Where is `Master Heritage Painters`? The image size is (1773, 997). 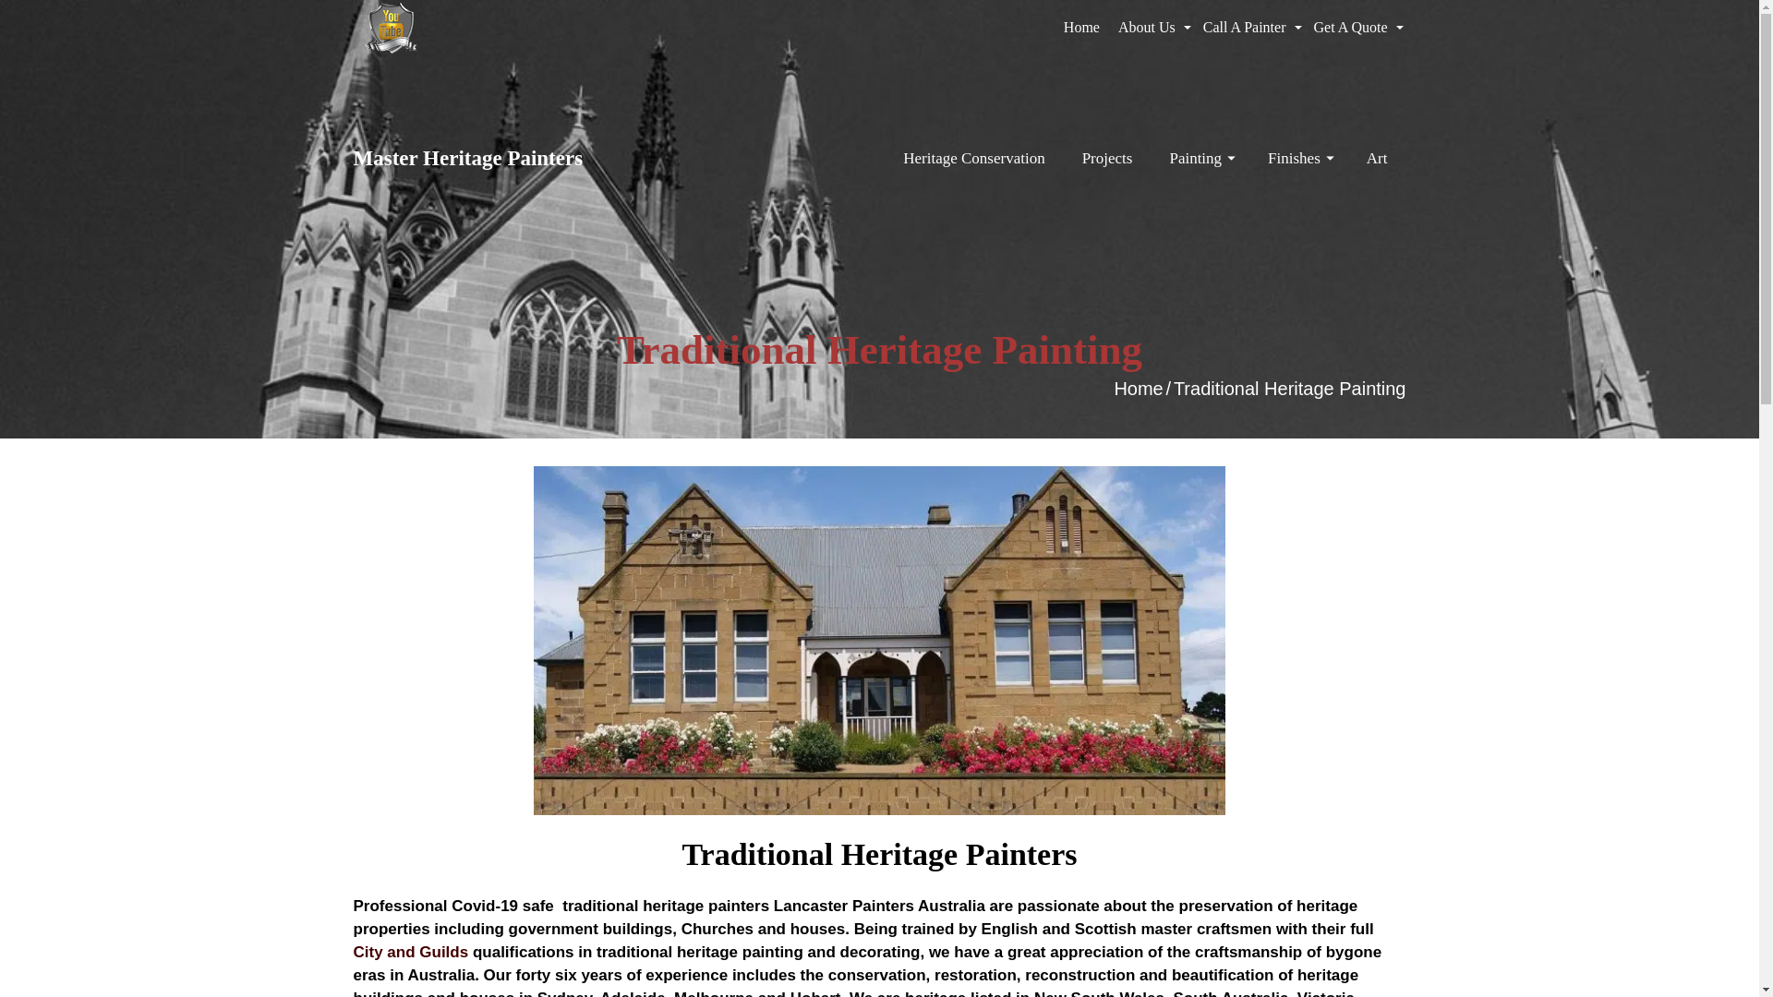
Master Heritage Painters is located at coordinates (519, 159).